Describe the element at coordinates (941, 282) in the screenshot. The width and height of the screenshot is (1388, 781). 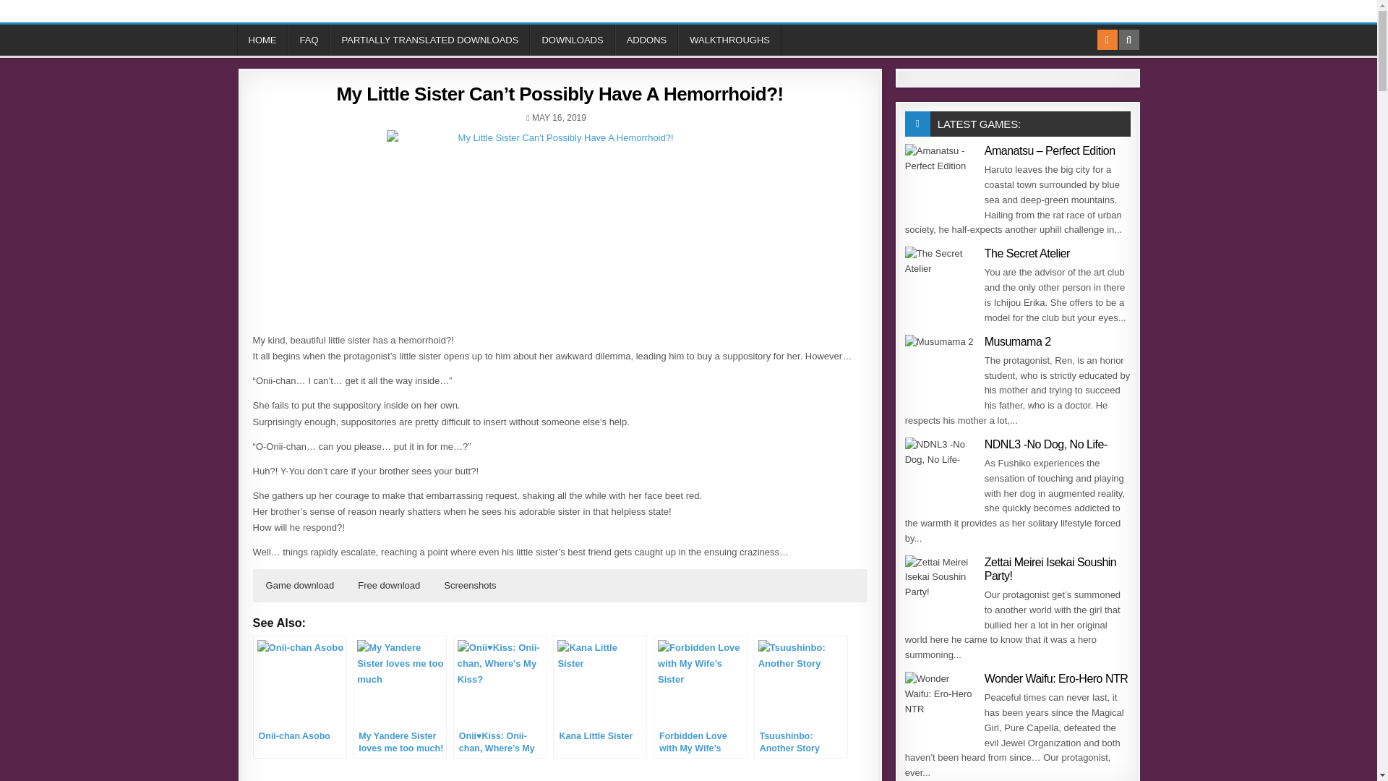
I see `Permanent Link to The Secret Atelier` at that location.